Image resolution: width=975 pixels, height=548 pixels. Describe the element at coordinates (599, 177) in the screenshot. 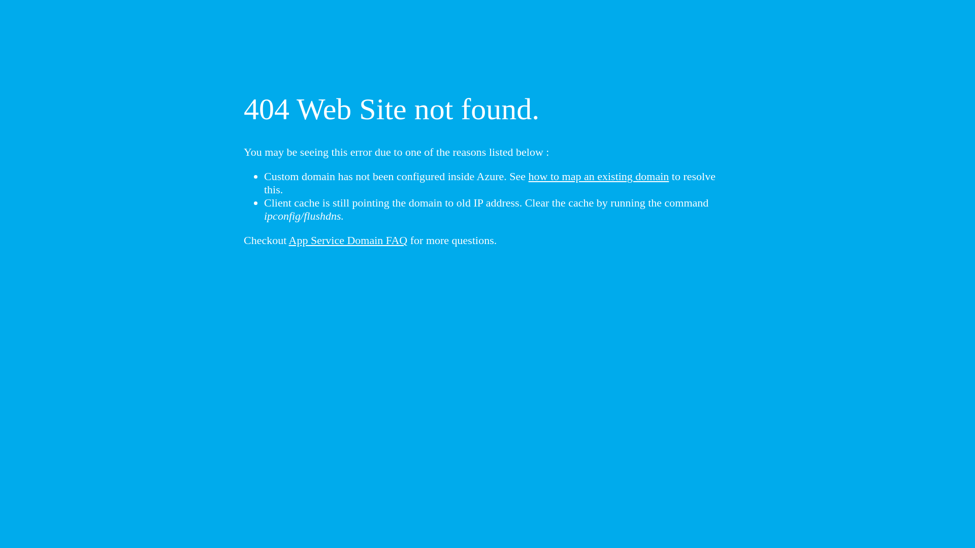

I see `how to map an existing domain` at that location.